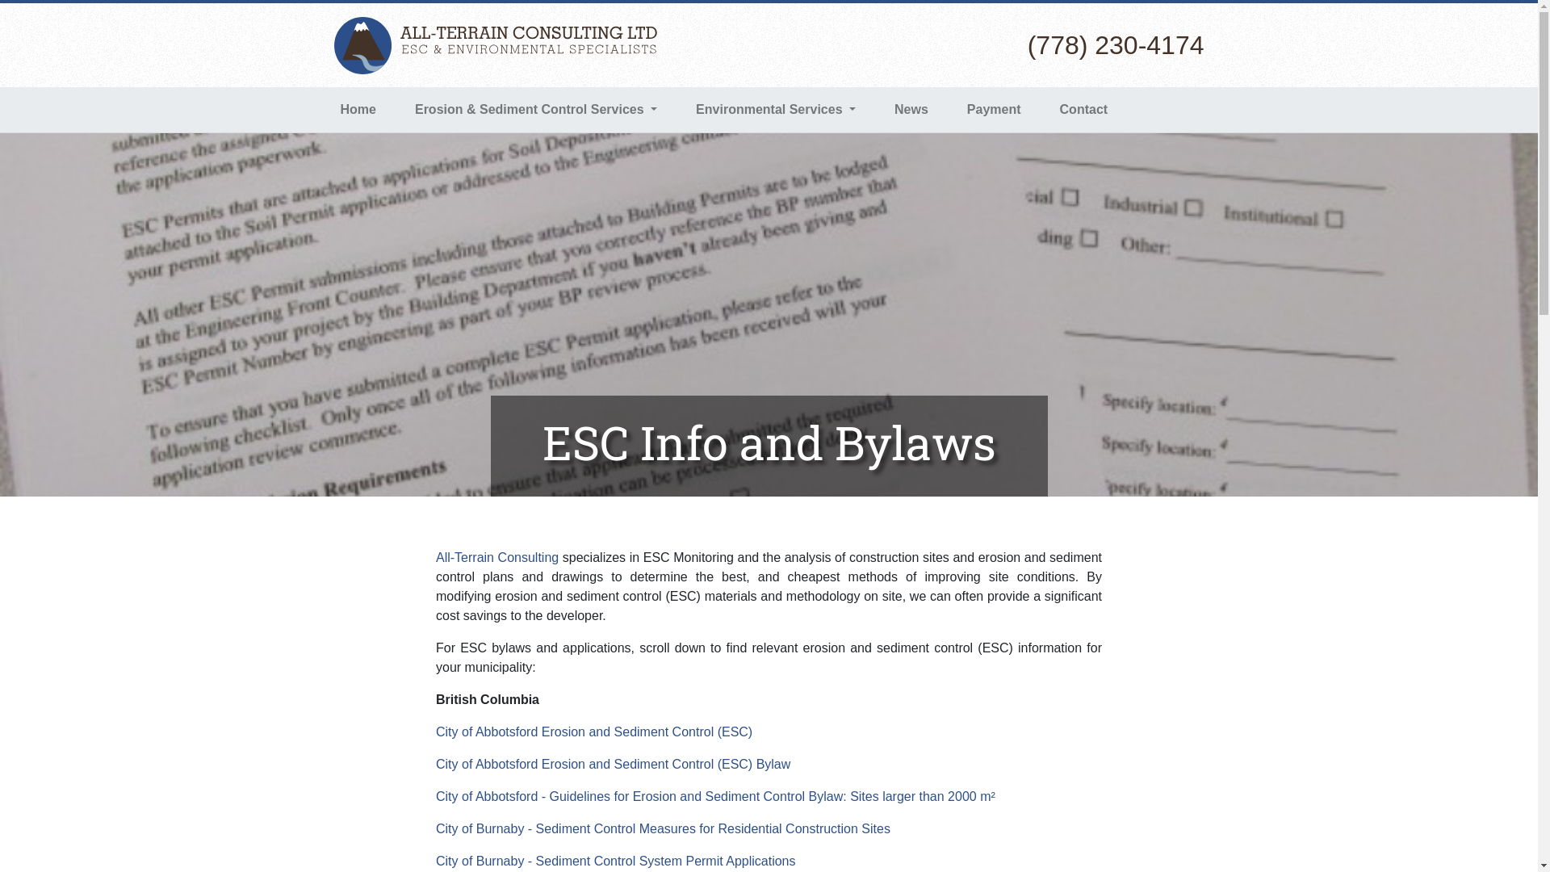 The height and width of the screenshot is (872, 1550). I want to click on Contact, so click(1084, 110).